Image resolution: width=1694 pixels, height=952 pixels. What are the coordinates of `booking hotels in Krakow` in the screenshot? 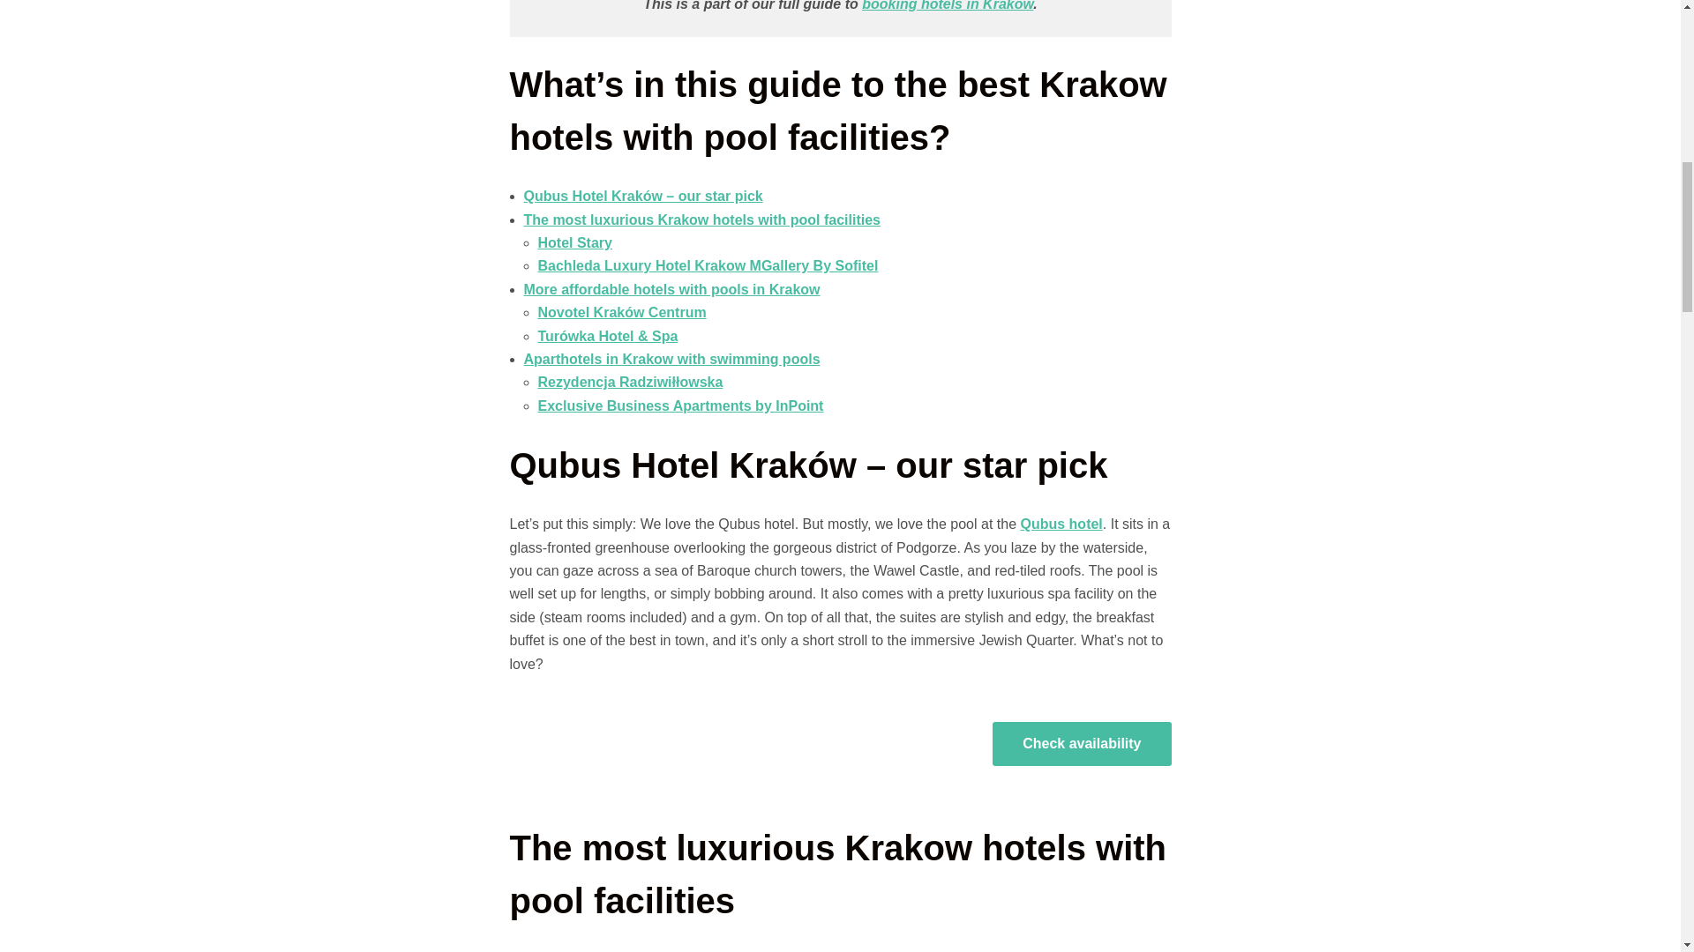 It's located at (948, 5).